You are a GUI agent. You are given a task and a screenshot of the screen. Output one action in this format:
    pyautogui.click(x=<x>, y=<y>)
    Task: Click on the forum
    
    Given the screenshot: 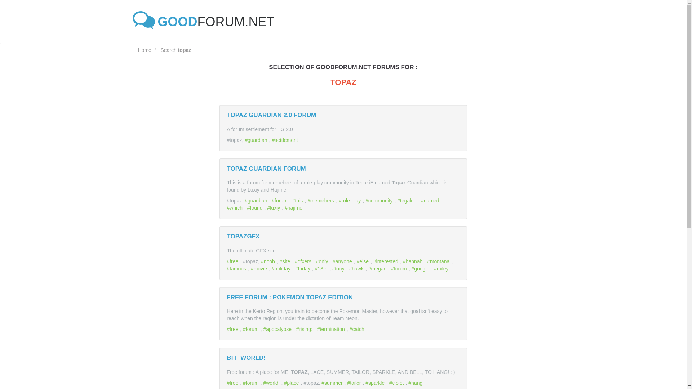 What is the action you would take?
    pyautogui.click(x=400, y=268)
    